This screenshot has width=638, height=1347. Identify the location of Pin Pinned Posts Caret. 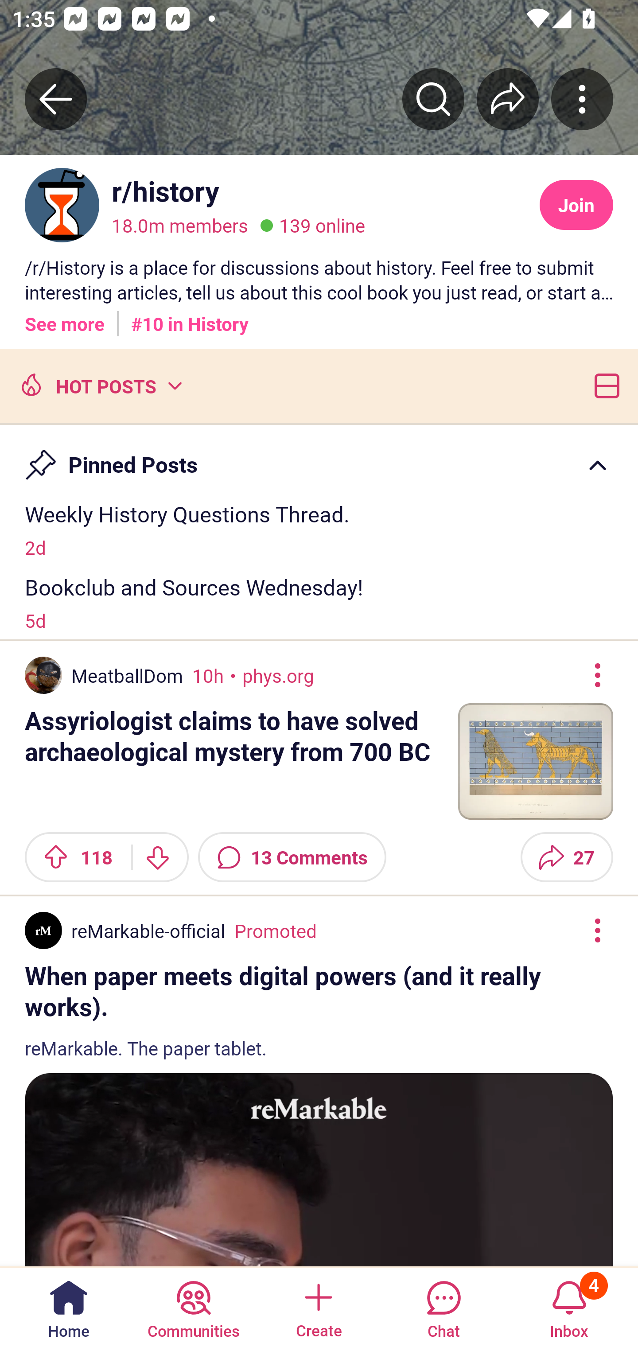
(319, 457).